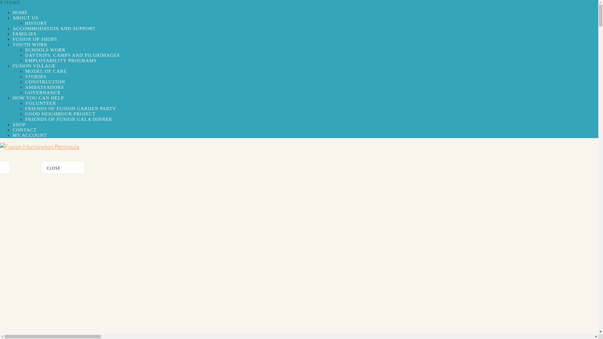  What do you see at coordinates (72, 55) in the screenshot?
I see `DAYTRIPS, CAMPS AND PILGRIMAGES` at bounding box center [72, 55].